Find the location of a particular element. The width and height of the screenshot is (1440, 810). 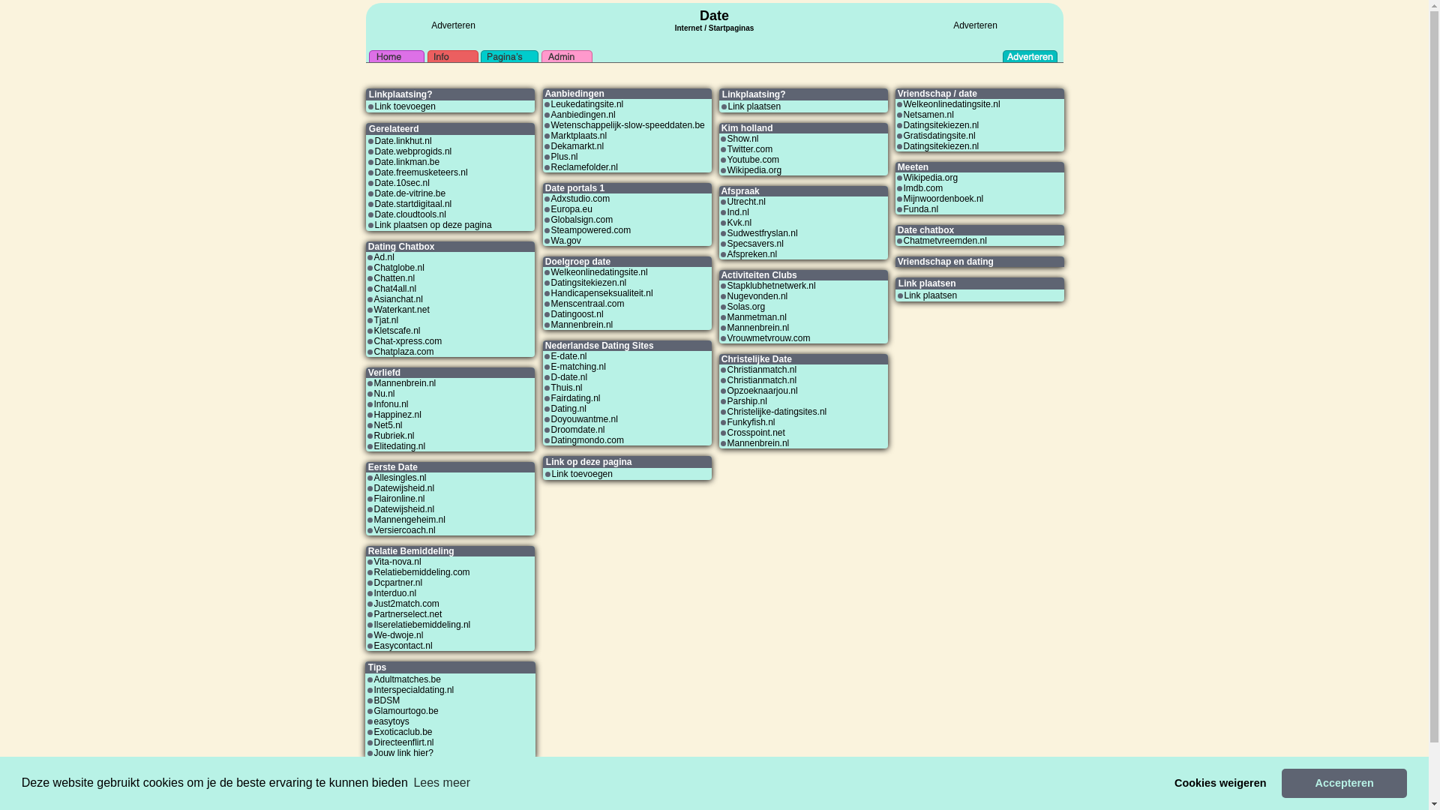

Chatmetvreemden.nl is located at coordinates (945, 241).